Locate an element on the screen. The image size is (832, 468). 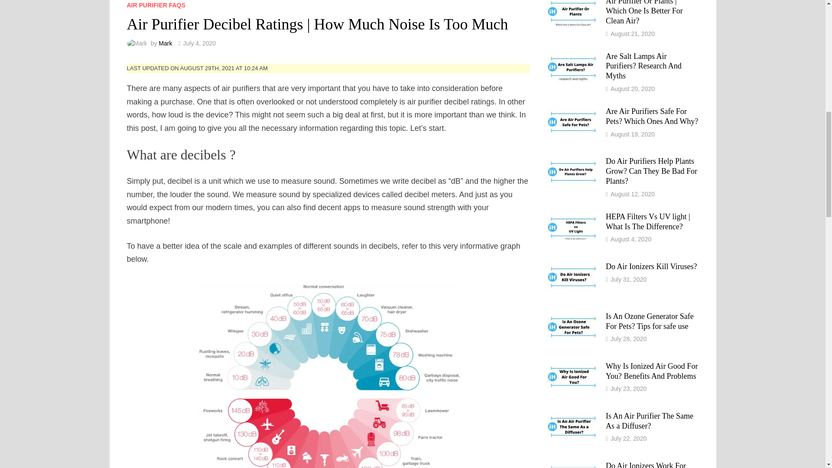
Is An Air Purifier The Same As a Diffuser? is located at coordinates (573, 417).